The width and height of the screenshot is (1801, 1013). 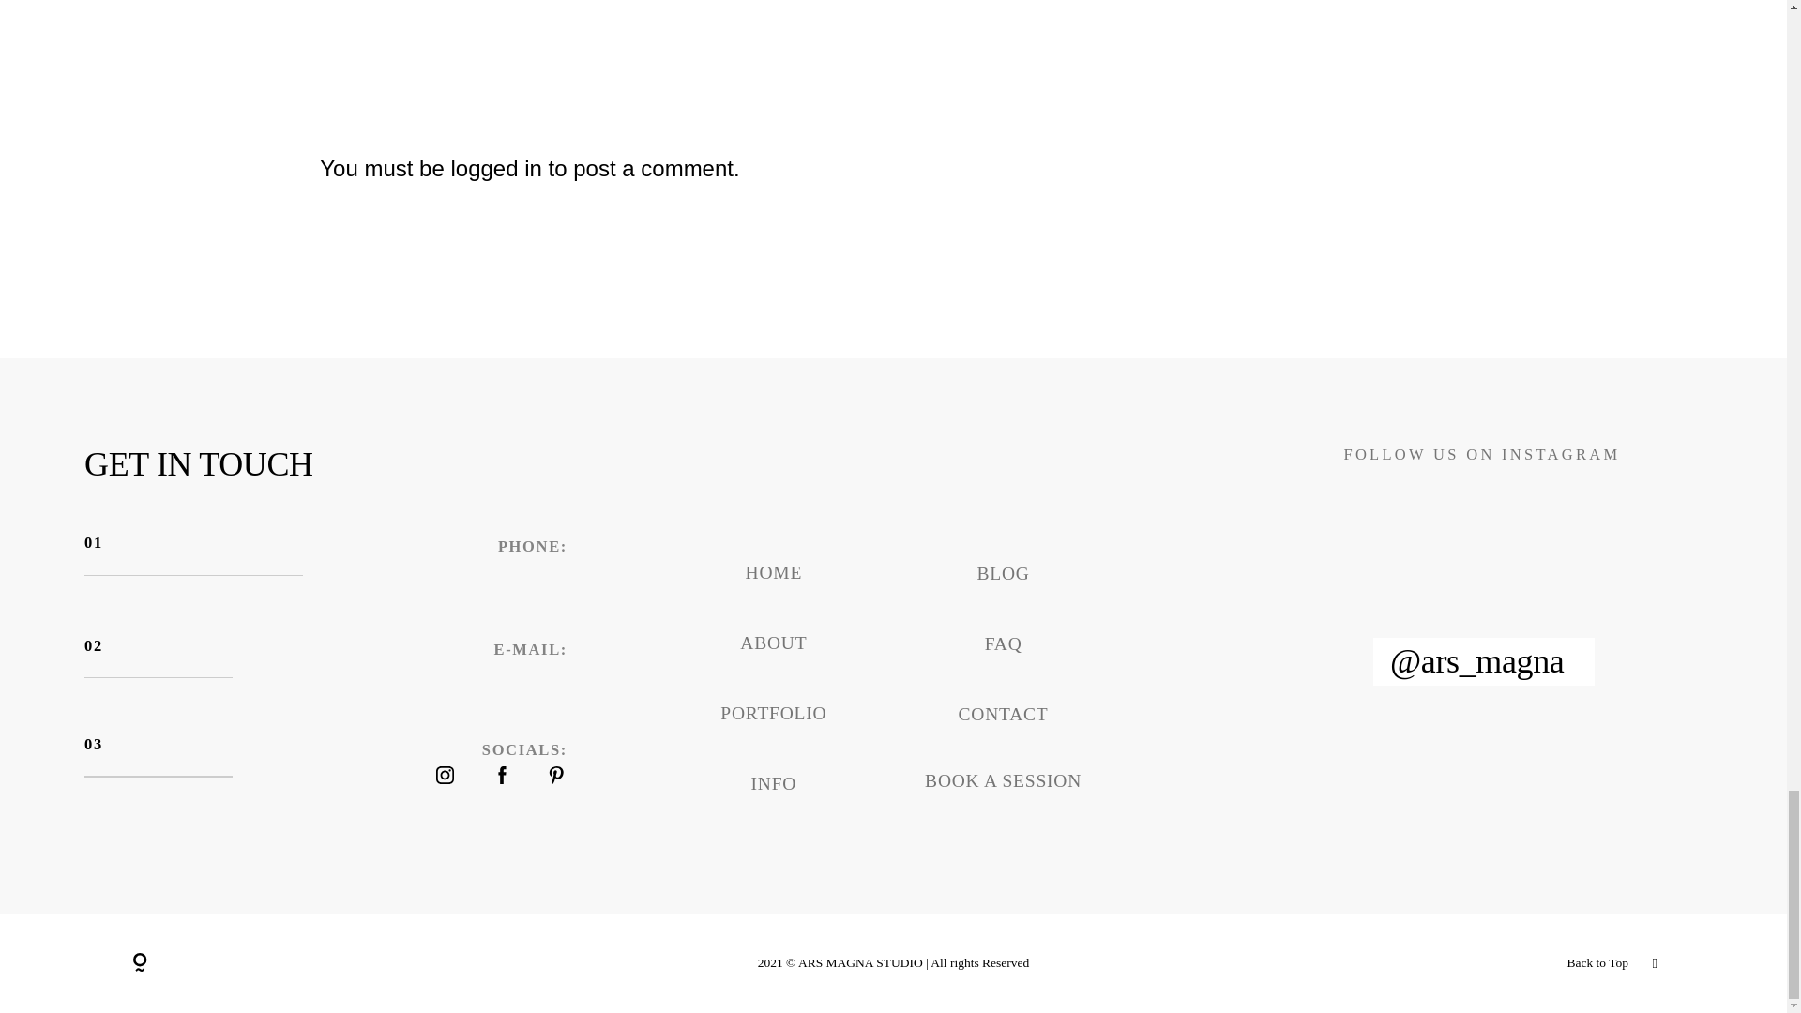 What do you see at coordinates (1002, 573) in the screenshot?
I see `BLOG` at bounding box center [1002, 573].